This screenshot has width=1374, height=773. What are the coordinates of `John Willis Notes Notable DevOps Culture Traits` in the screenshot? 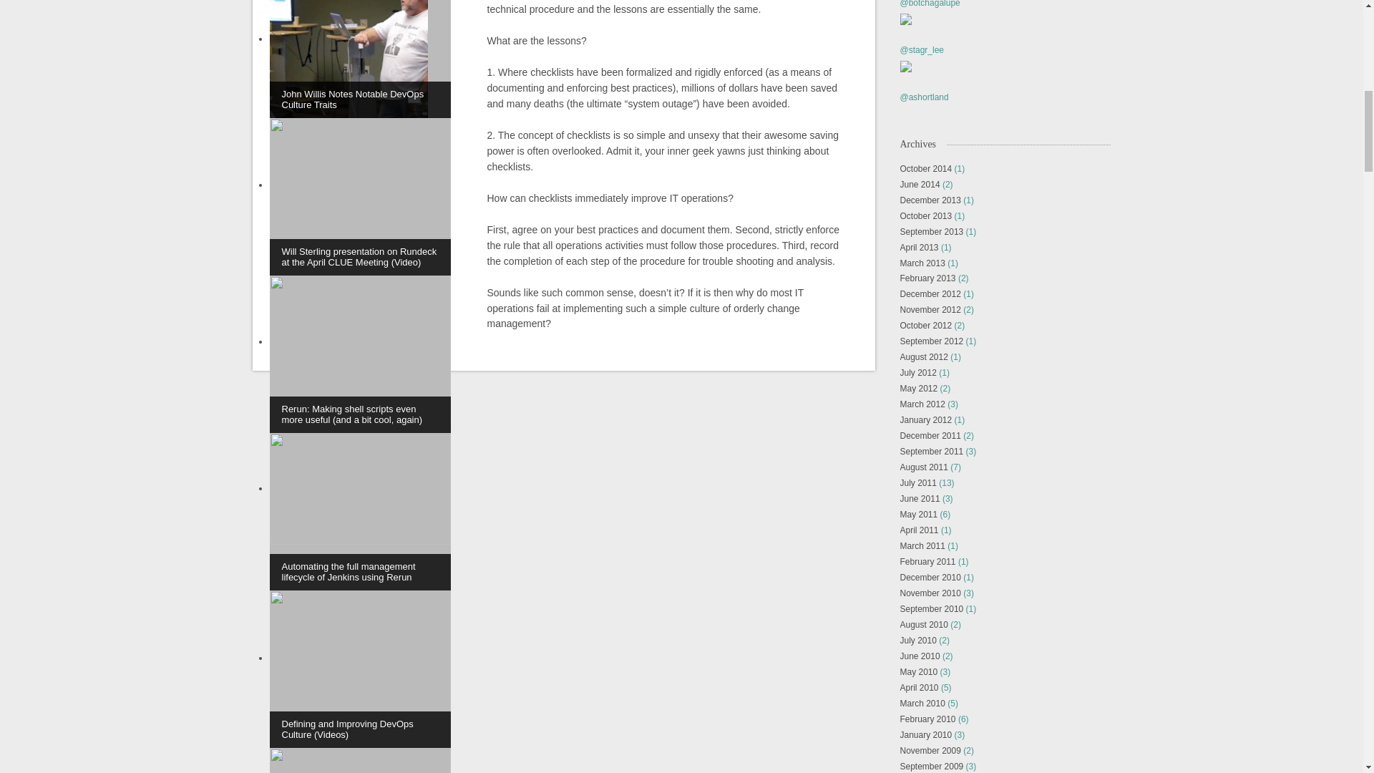 It's located at (359, 59).